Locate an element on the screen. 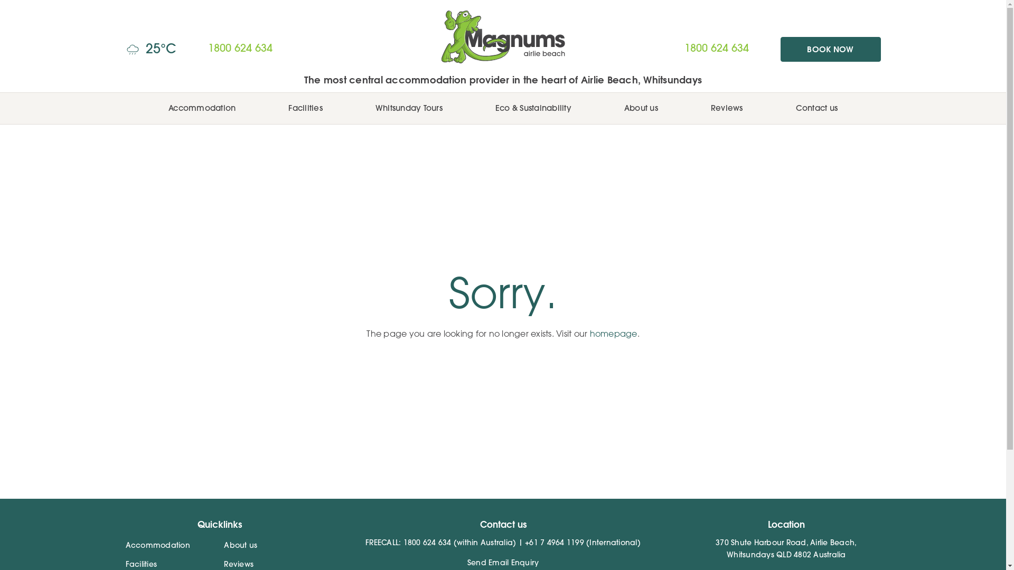  +61 7 4964 1199 is located at coordinates (555, 544).